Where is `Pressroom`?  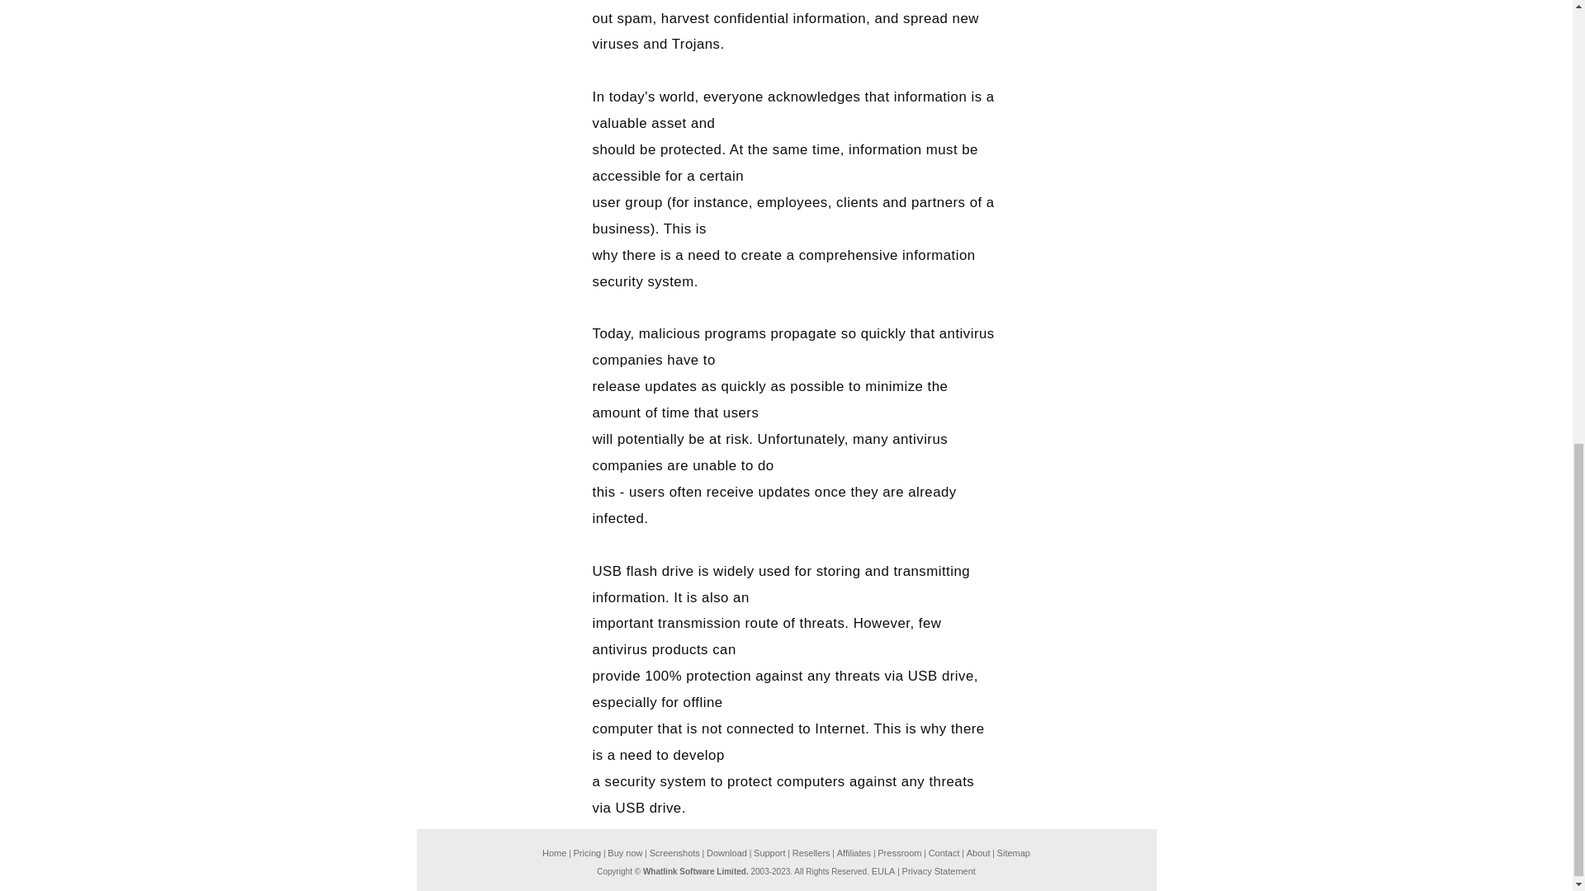 Pressroom is located at coordinates (899, 853).